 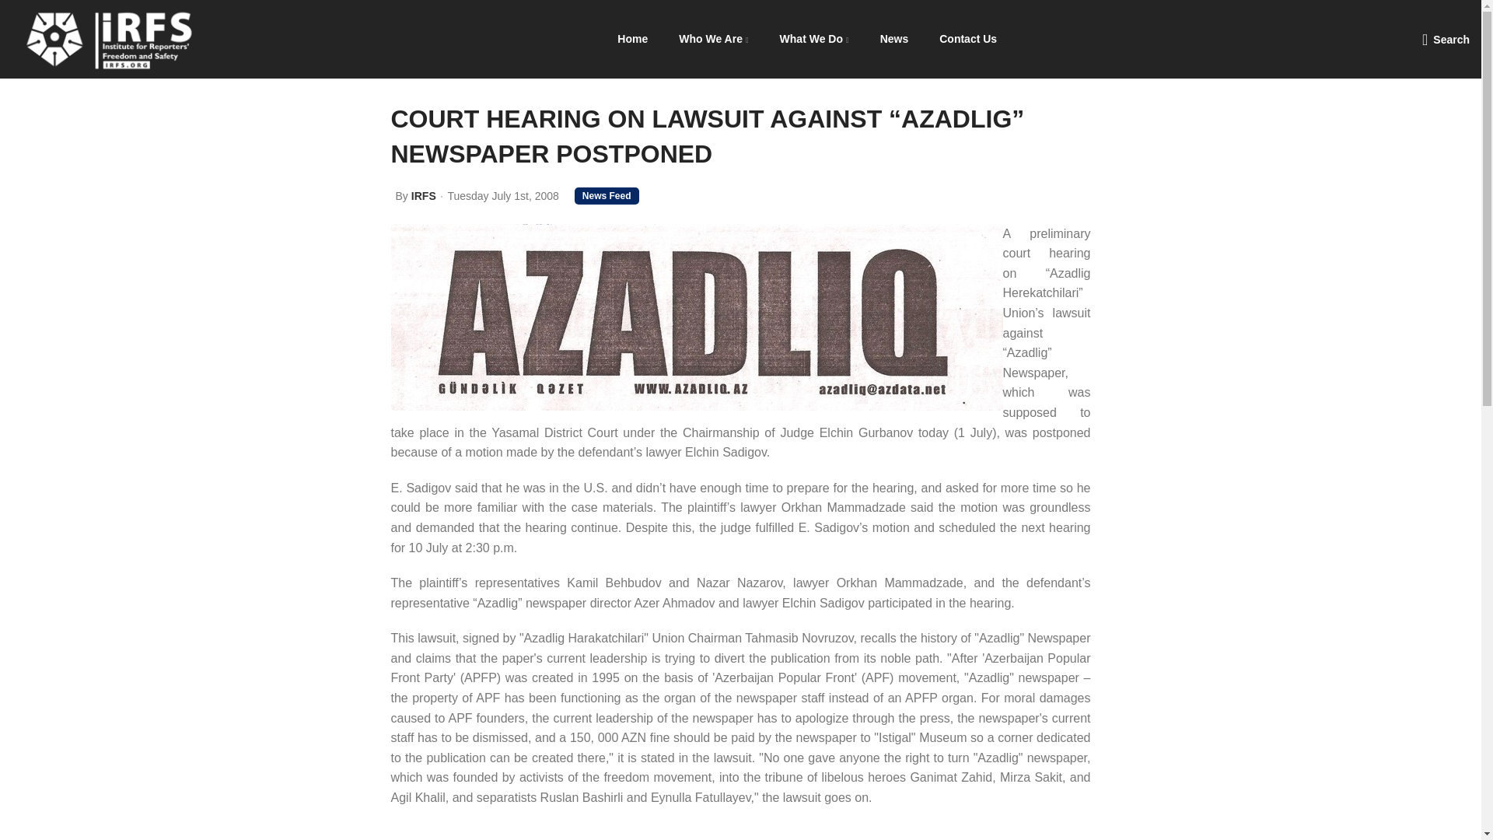 What do you see at coordinates (423, 196) in the screenshot?
I see `IRFS` at bounding box center [423, 196].